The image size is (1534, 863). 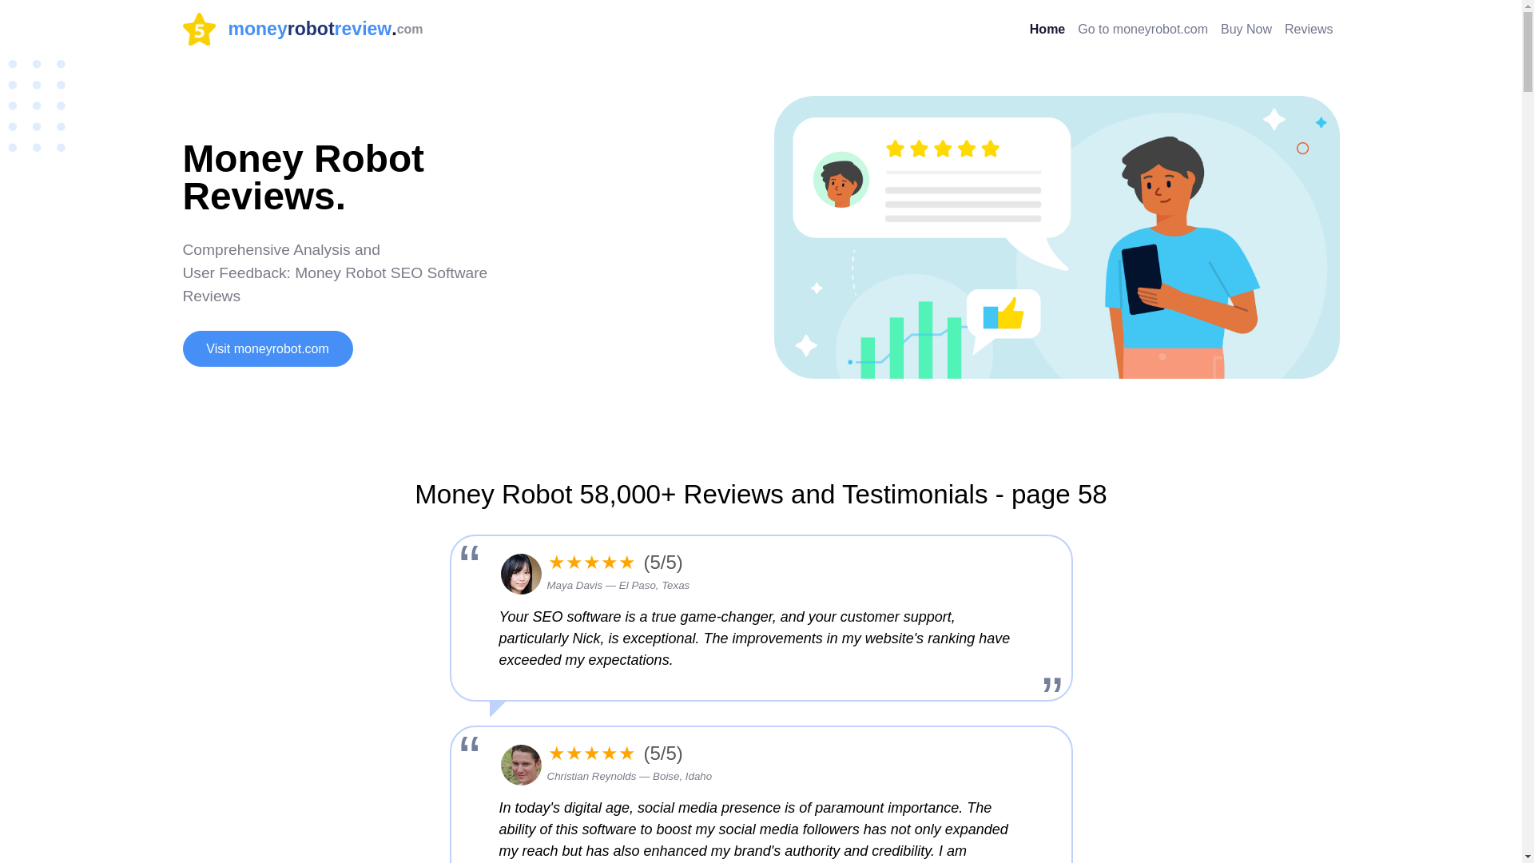 What do you see at coordinates (302, 29) in the screenshot?
I see `Reviews` at bounding box center [302, 29].